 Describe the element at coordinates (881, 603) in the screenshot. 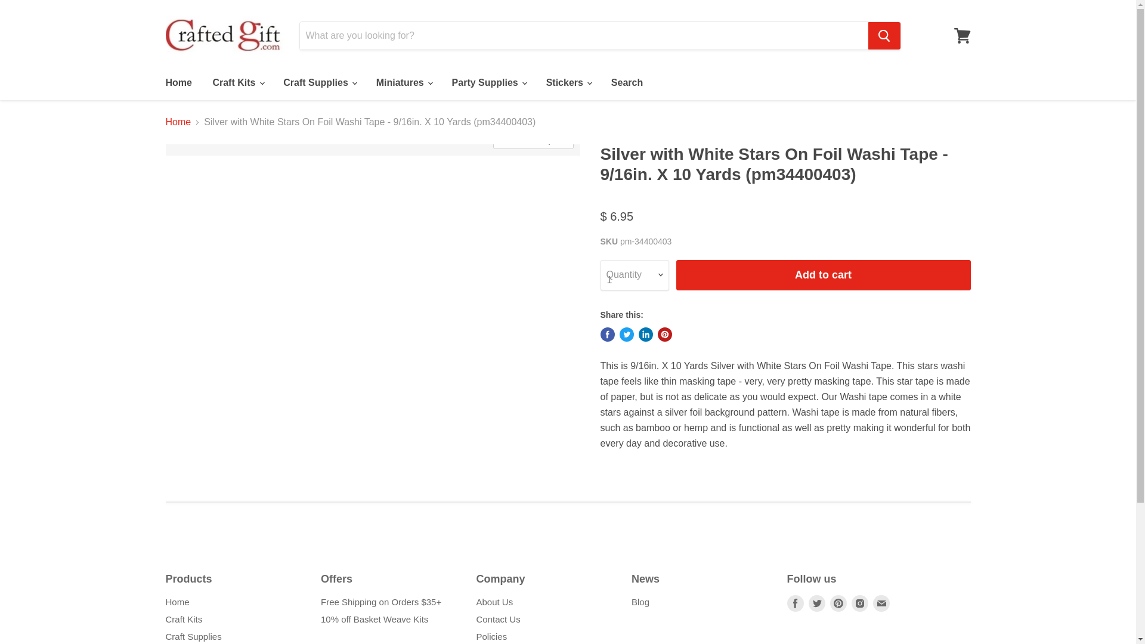

I see `E-mail` at that location.